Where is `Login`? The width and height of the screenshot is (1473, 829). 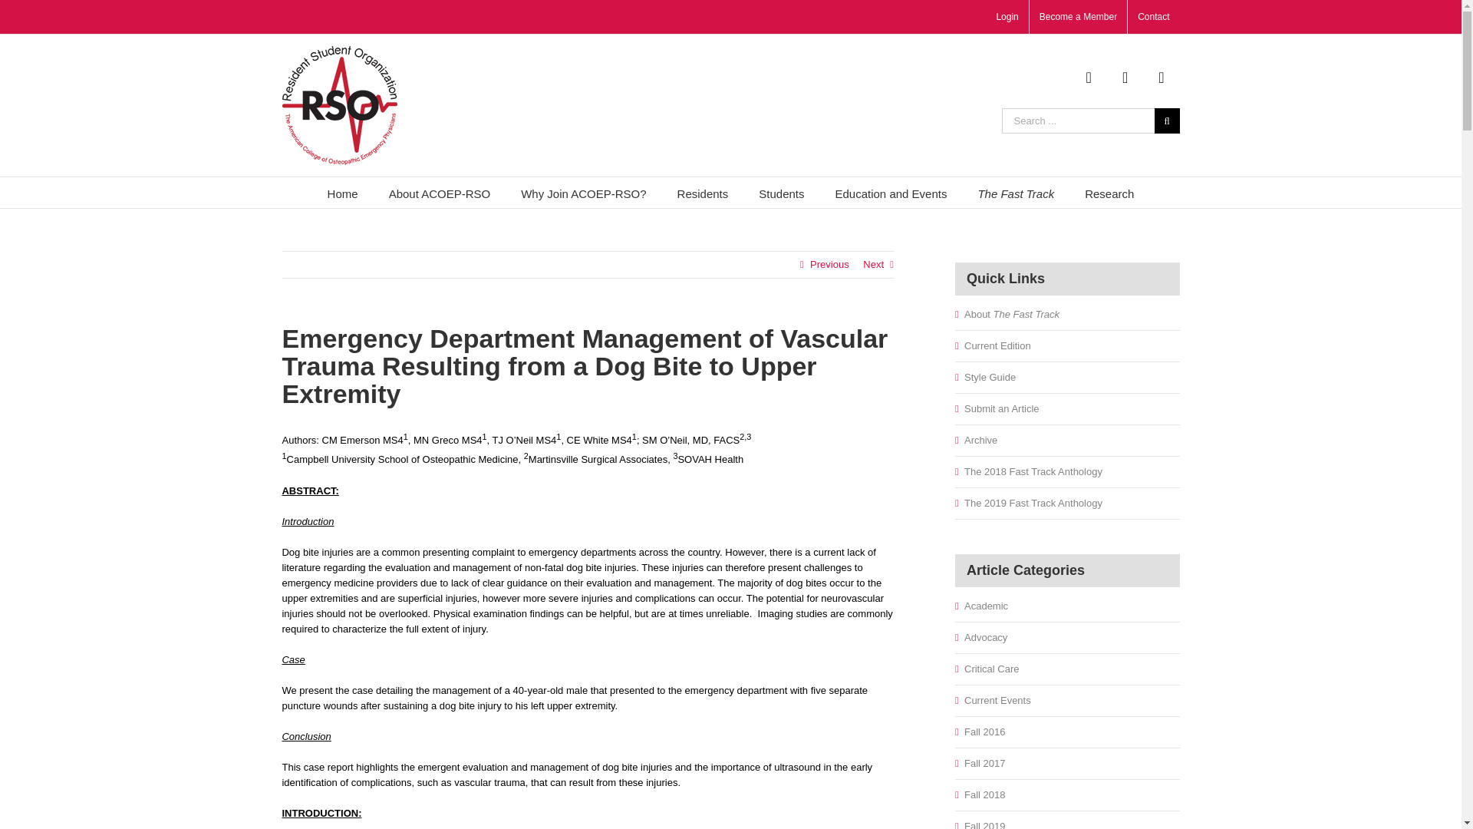
Login is located at coordinates (1007, 17).